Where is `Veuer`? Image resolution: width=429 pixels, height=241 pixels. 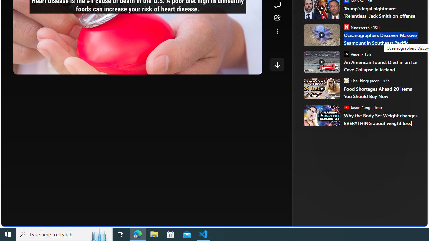
Veuer is located at coordinates (346, 54).